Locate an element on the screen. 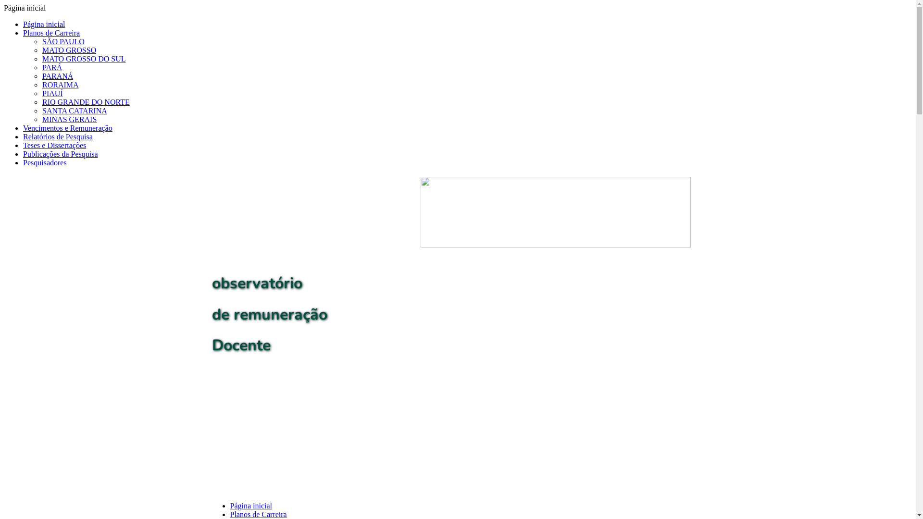  Planos de Carreira is located at coordinates (51, 33).